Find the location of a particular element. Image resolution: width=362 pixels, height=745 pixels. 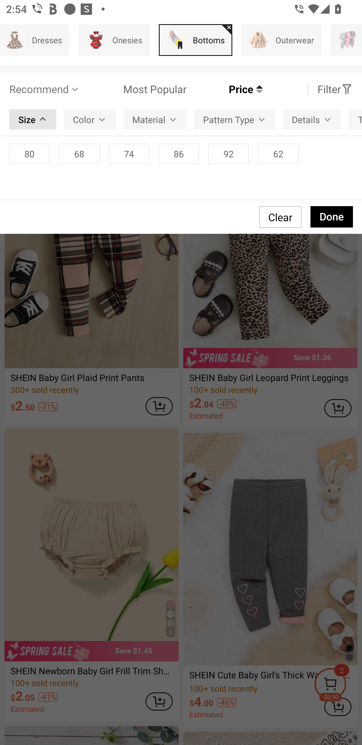

Dresses is located at coordinates (35, 40).